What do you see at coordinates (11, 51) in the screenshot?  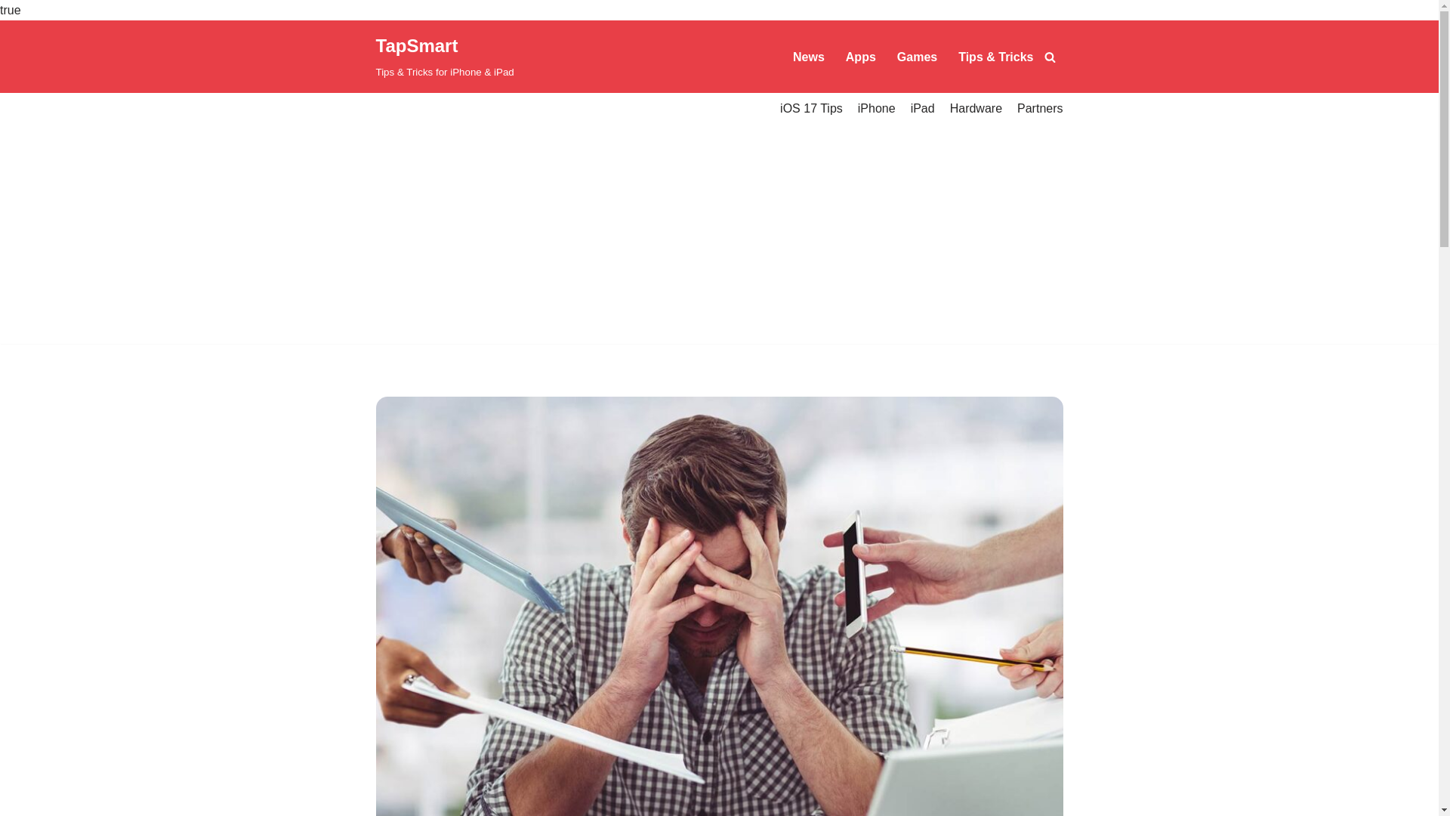 I see `Skip to content` at bounding box center [11, 51].